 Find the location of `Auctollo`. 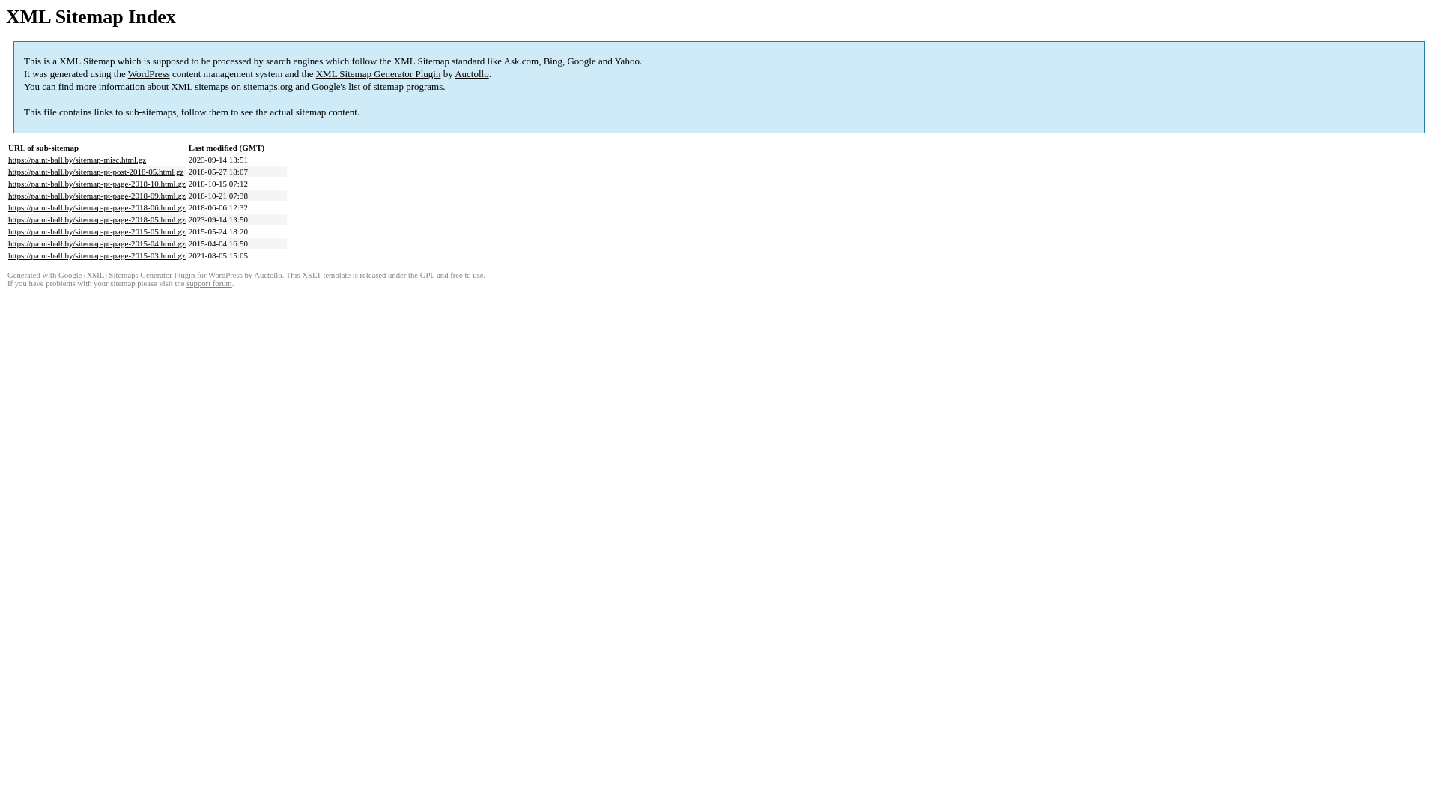

Auctollo is located at coordinates (472, 73).